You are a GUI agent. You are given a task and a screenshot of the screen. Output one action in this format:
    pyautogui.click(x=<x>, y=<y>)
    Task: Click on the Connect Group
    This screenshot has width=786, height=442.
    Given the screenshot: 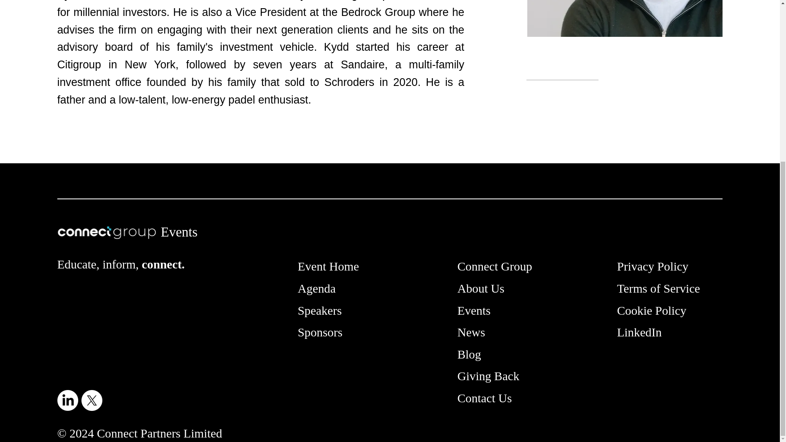 What is the action you would take?
    pyautogui.click(x=495, y=266)
    